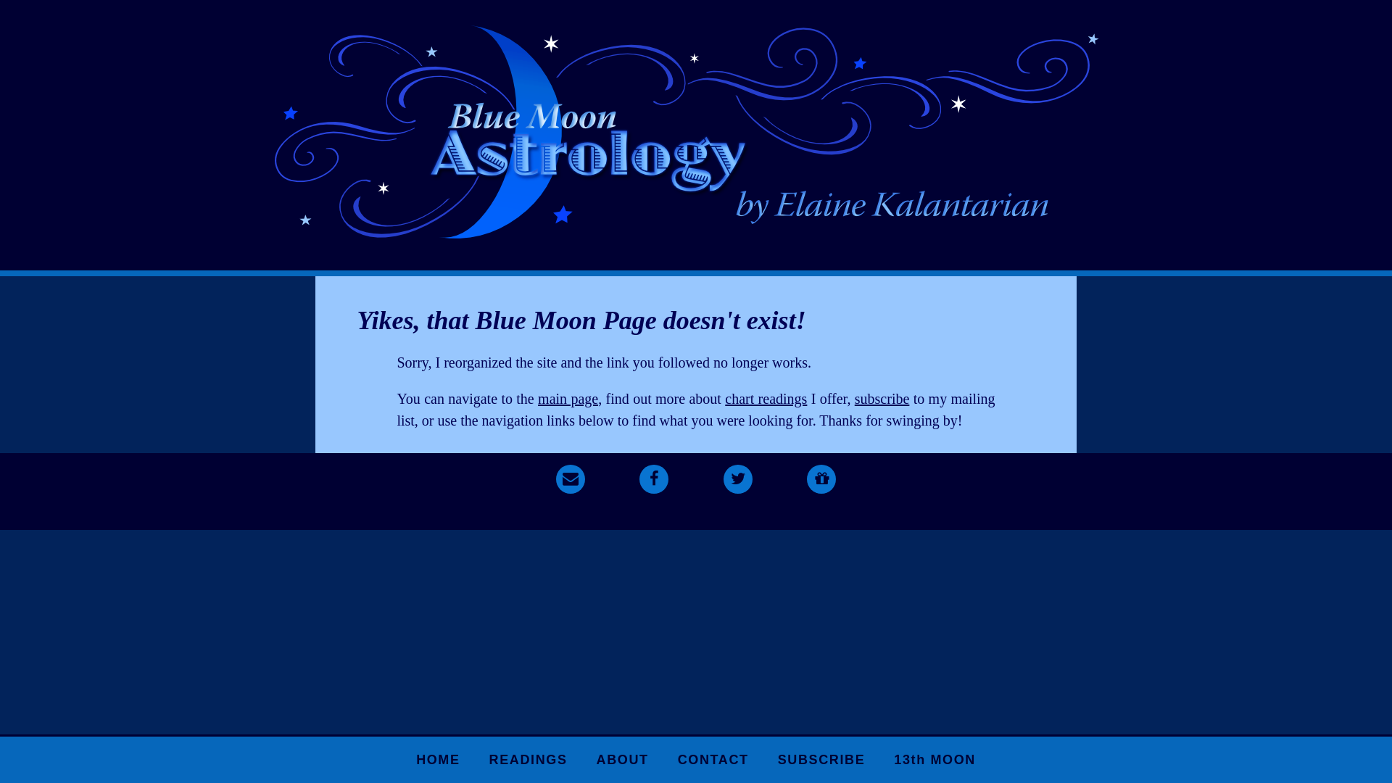 This screenshot has width=1392, height=783. What do you see at coordinates (766, 398) in the screenshot?
I see `chart readings` at bounding box center [766, 398].